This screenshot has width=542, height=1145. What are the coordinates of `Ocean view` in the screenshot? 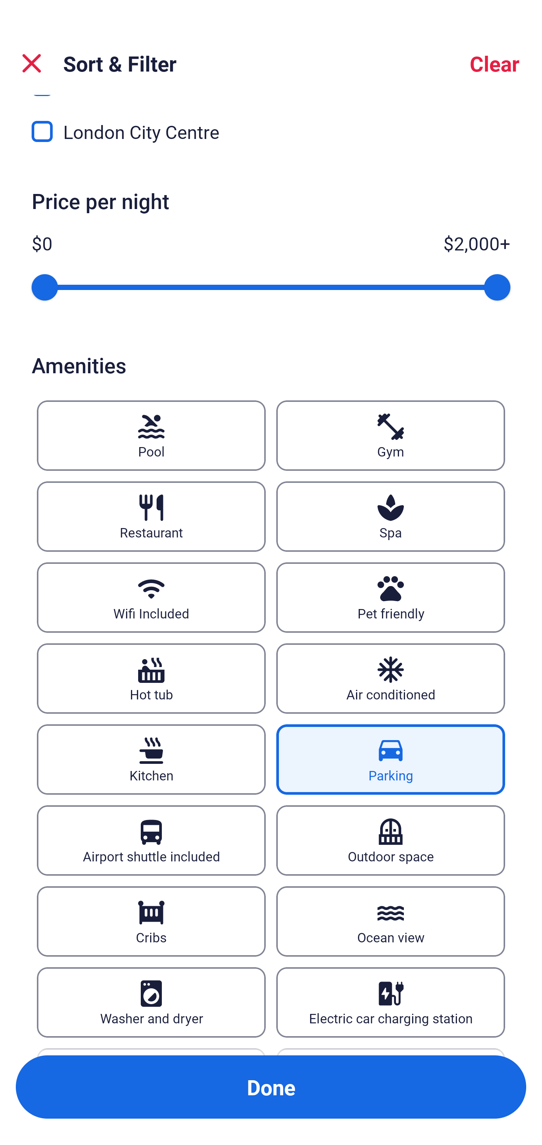 It's located at (391, 921).